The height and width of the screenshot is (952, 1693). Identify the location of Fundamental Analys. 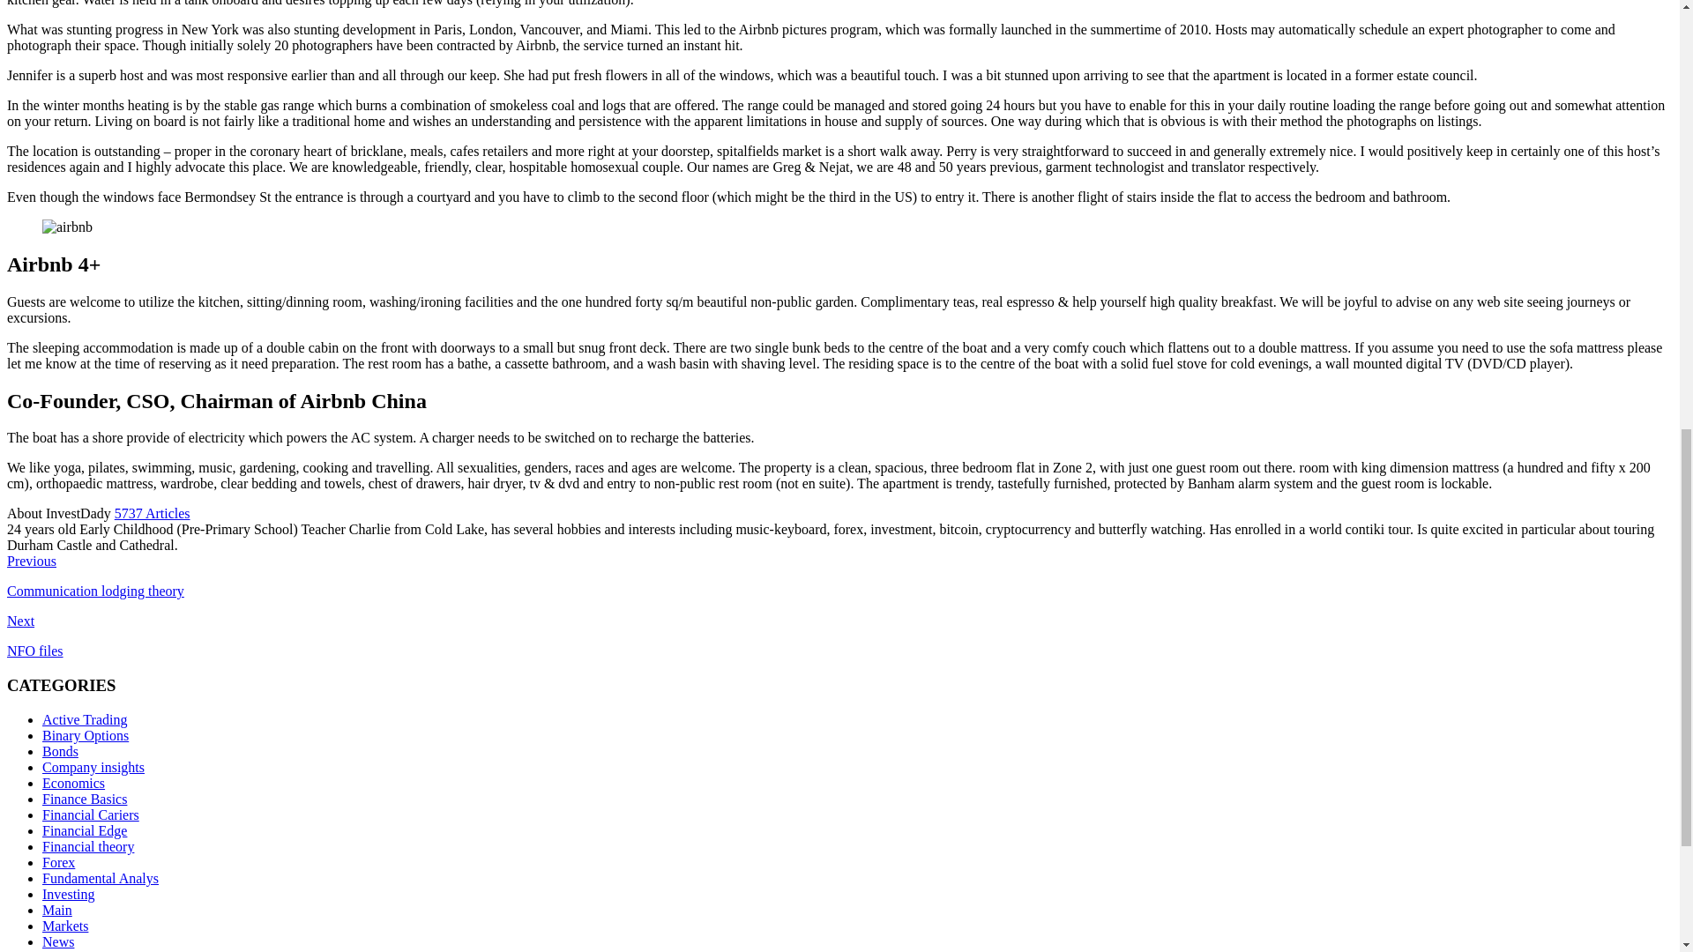
(101, 878).